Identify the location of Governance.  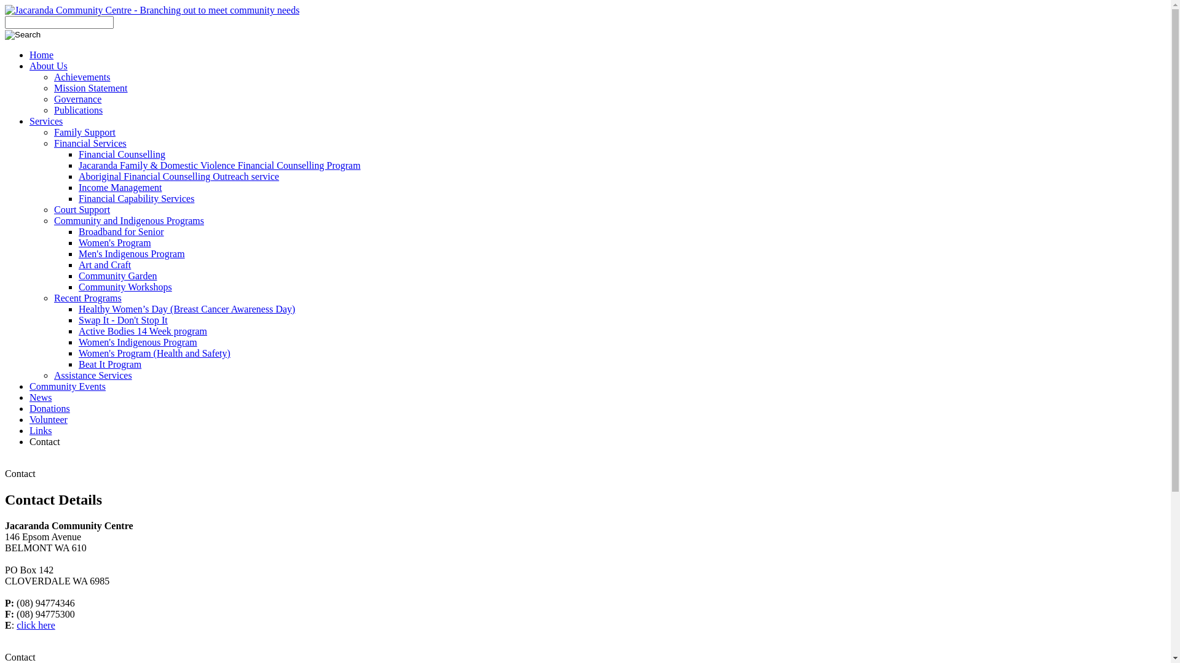
(77, 99).